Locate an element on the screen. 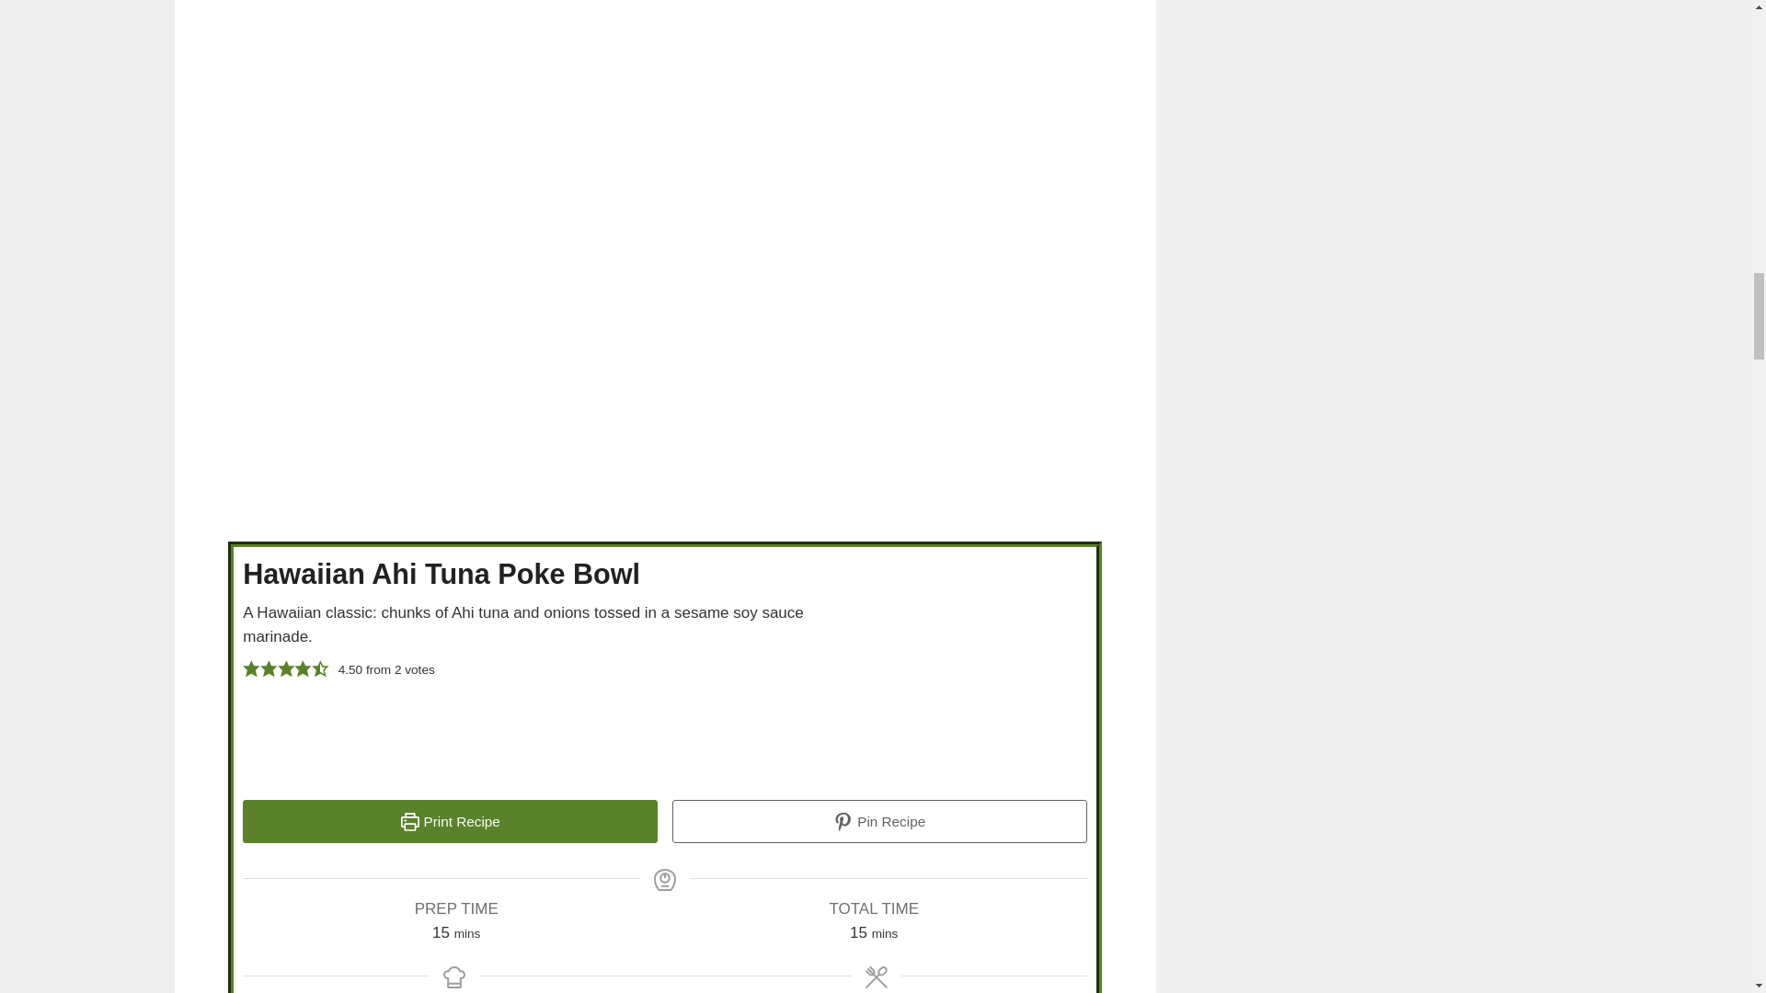 The image size is (1766, 993). Print Recipe is located at coordinates (450, 822).